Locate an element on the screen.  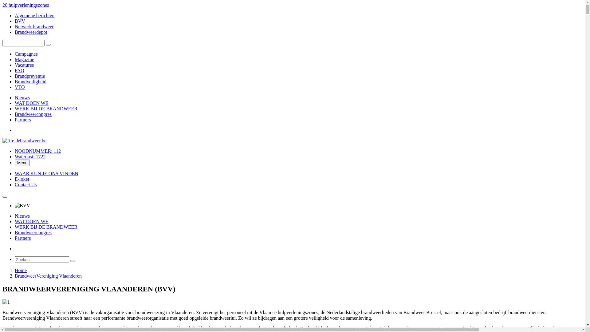
Enter the terms you wish to search for. is located at coordinates (23, 43).